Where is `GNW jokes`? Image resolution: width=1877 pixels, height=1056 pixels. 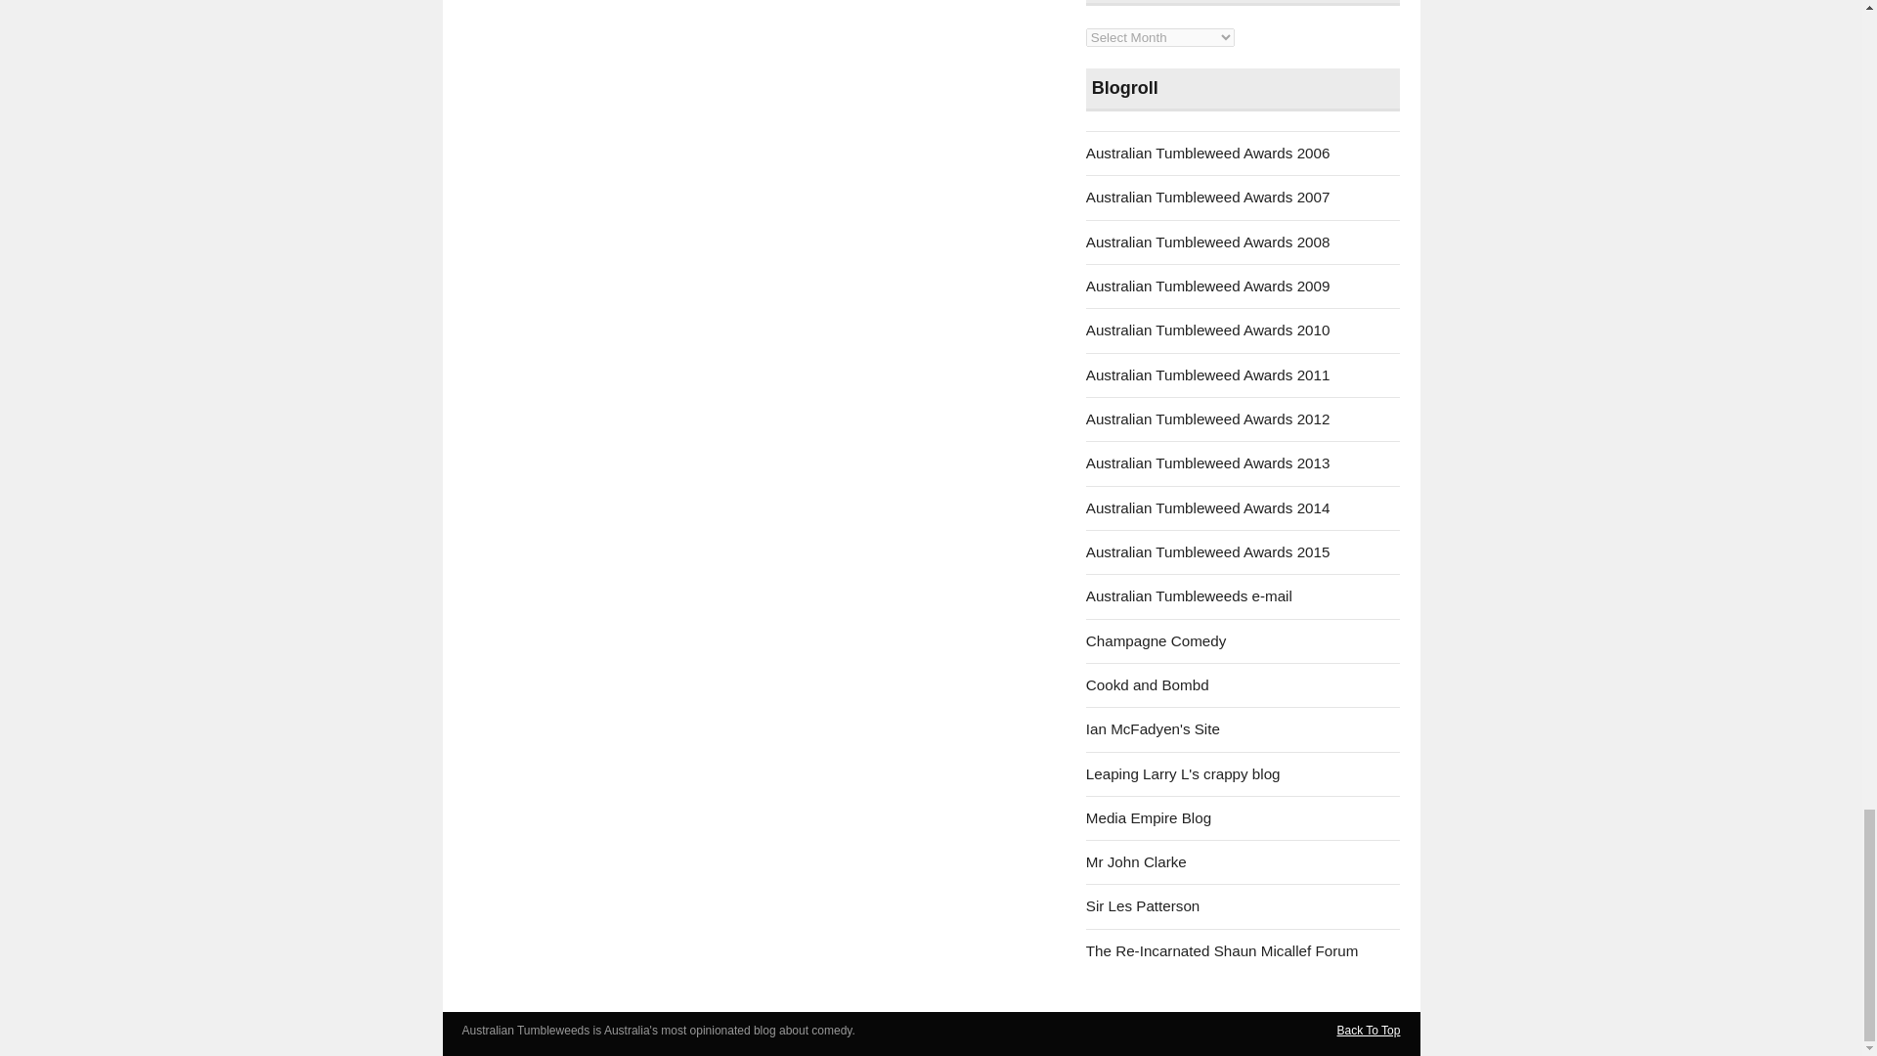
GNW jokes is located at coordinates (1148, 817).